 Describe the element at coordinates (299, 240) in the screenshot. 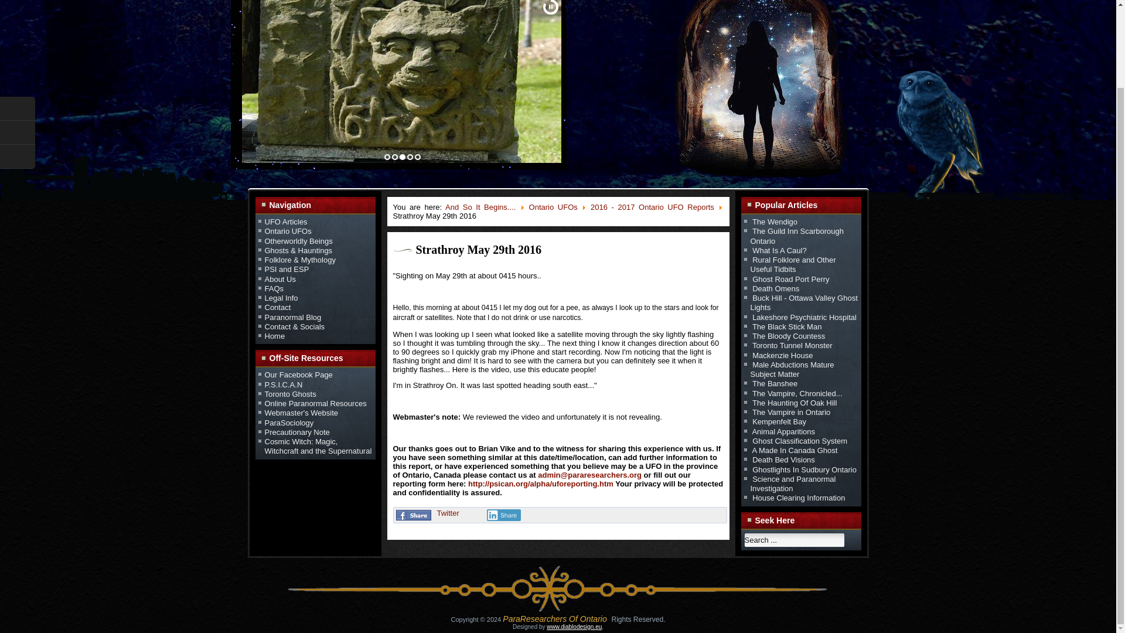

I see `Otherworldly Beings` at that location.